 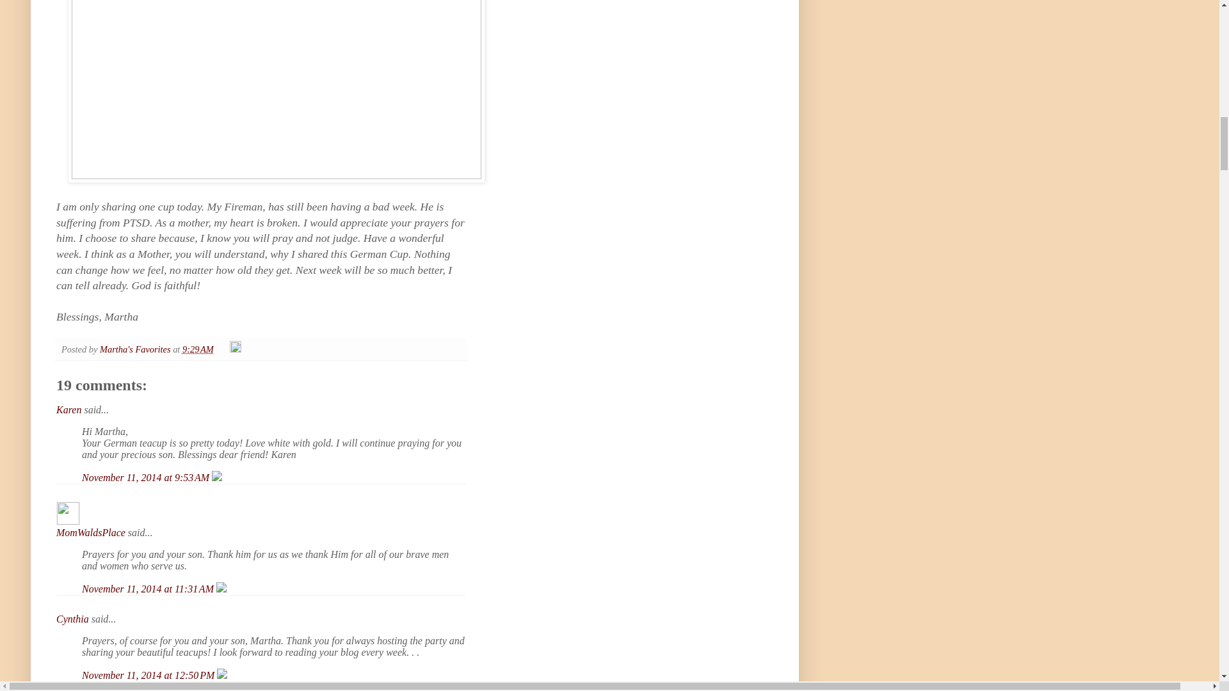 What do you see at coordinates (222, 674) in the screenshot?
I see `Delete Comment` at bounding box center [222, 674].